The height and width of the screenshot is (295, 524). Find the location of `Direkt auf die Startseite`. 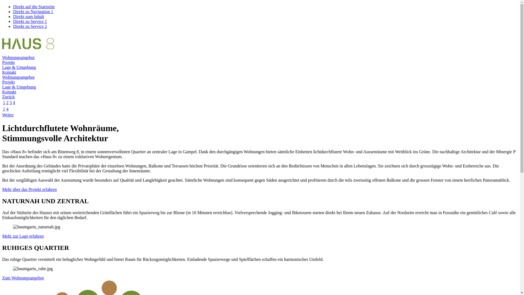

Direkt auf die Startseite is located at coordinates (34, 7).